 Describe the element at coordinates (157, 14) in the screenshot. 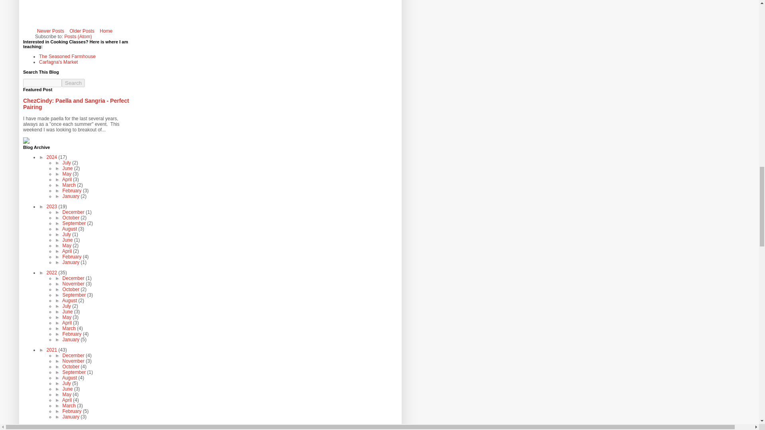

I see `Advertisement` at that location.